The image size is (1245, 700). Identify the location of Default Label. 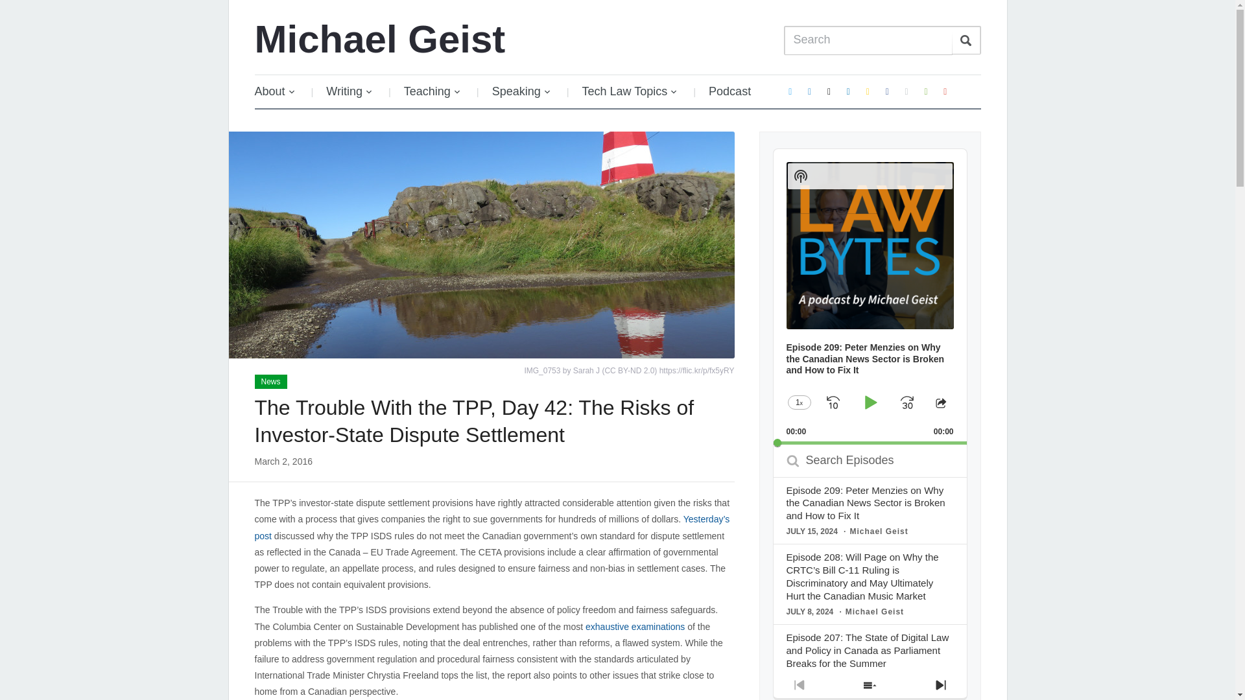
(868, 91).